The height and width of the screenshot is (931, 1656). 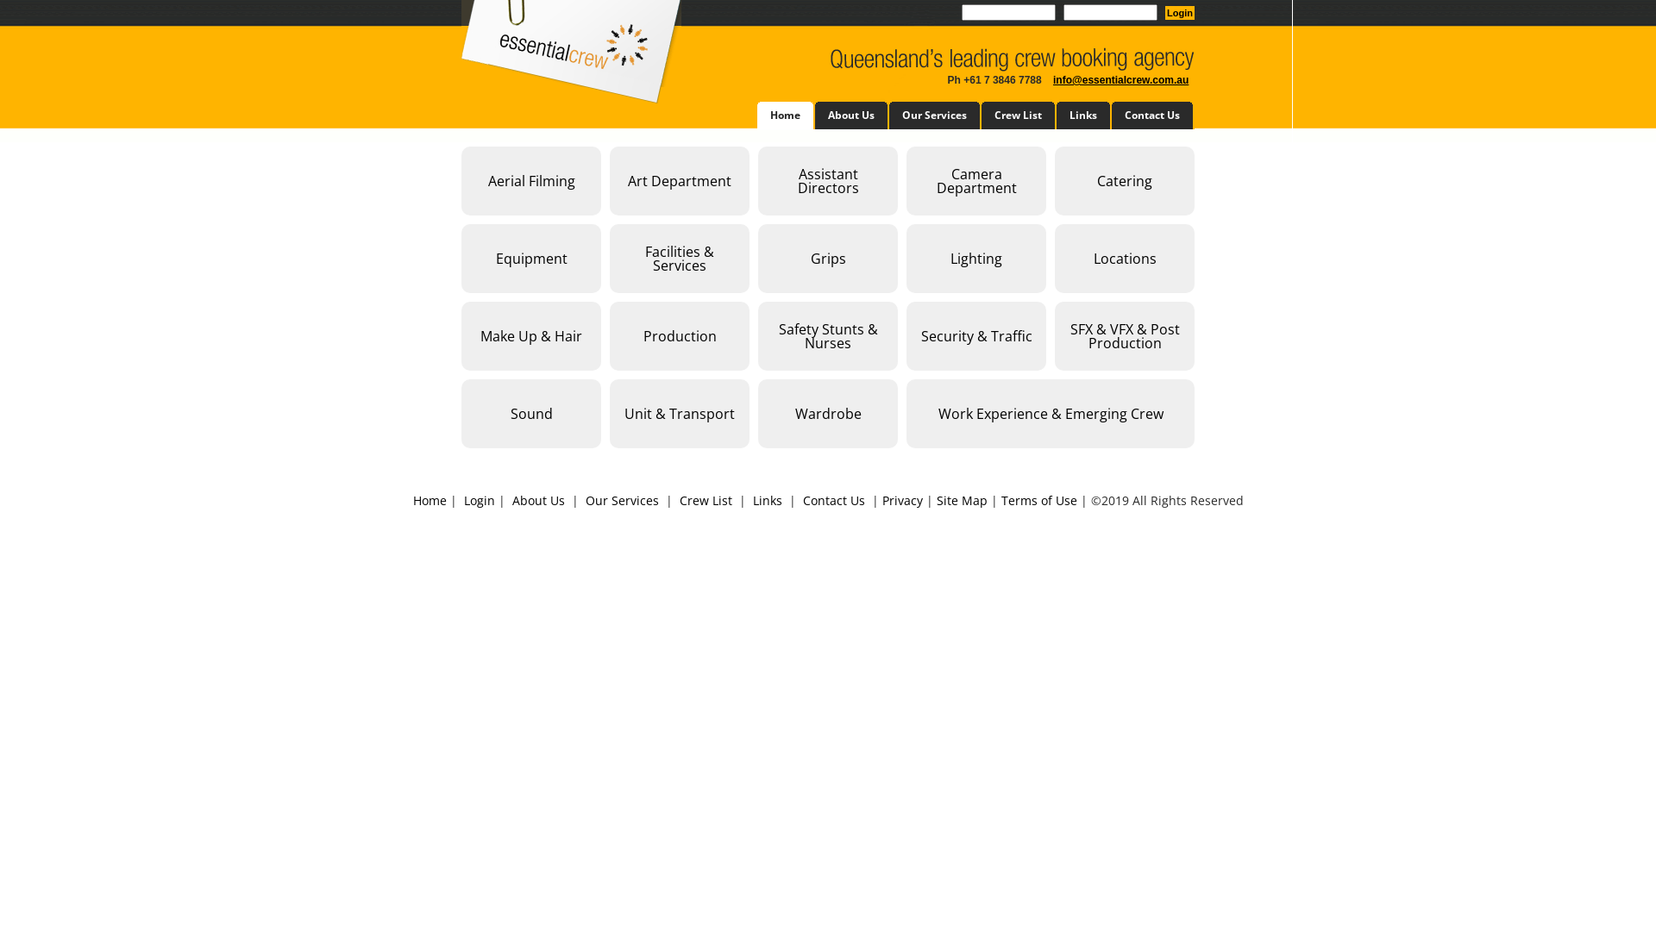 I want to click on Sound, so click(x=531, y=414).